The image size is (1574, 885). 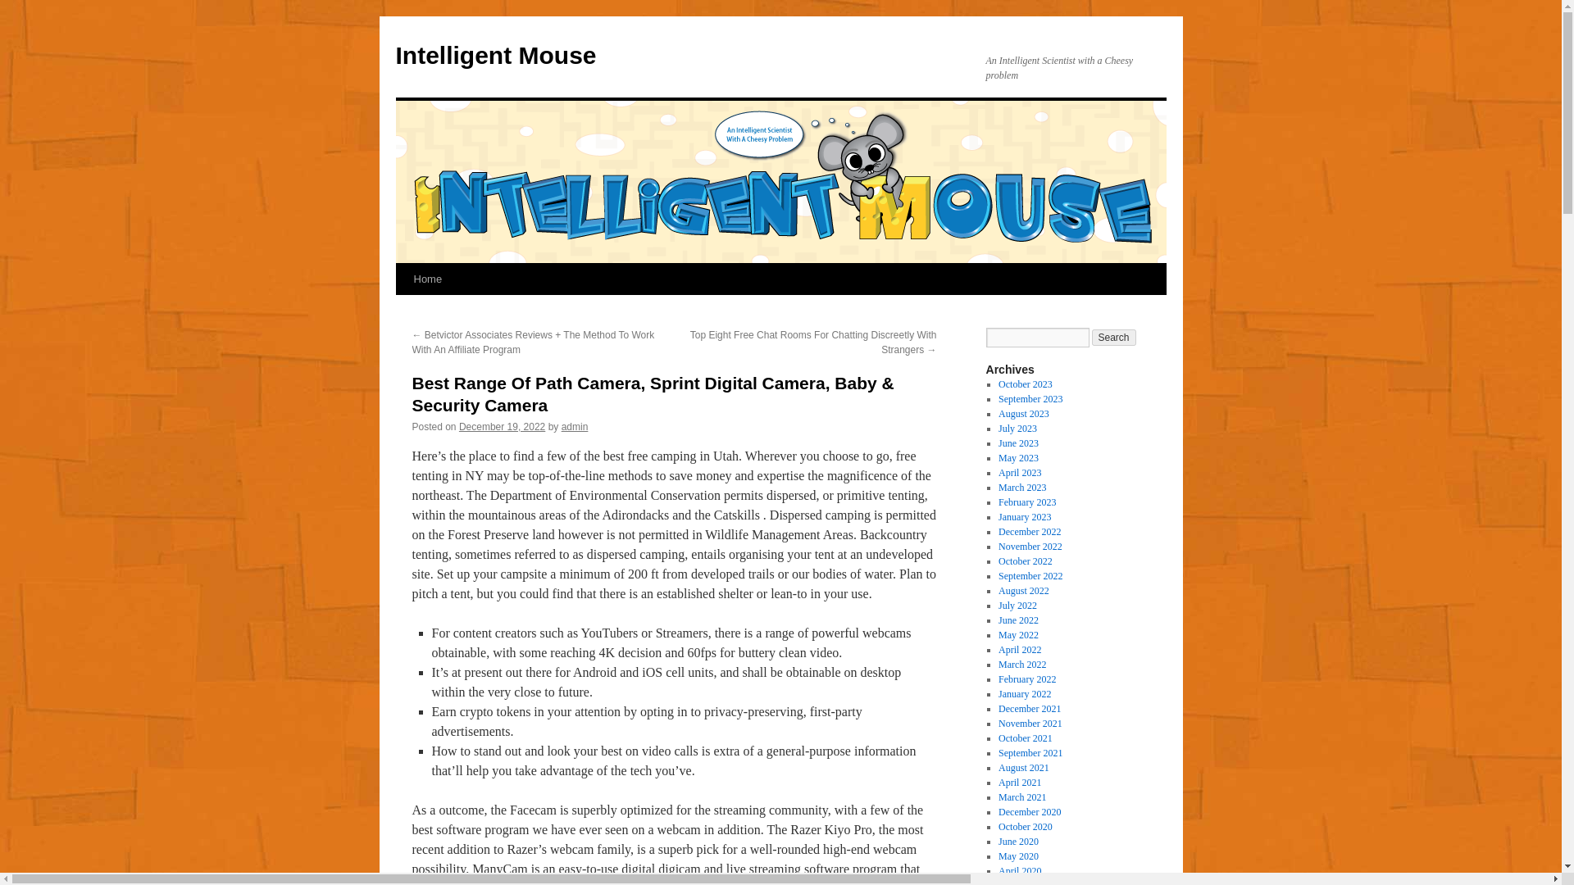 I want to click on April 2022, so click(x=1019, y=650).